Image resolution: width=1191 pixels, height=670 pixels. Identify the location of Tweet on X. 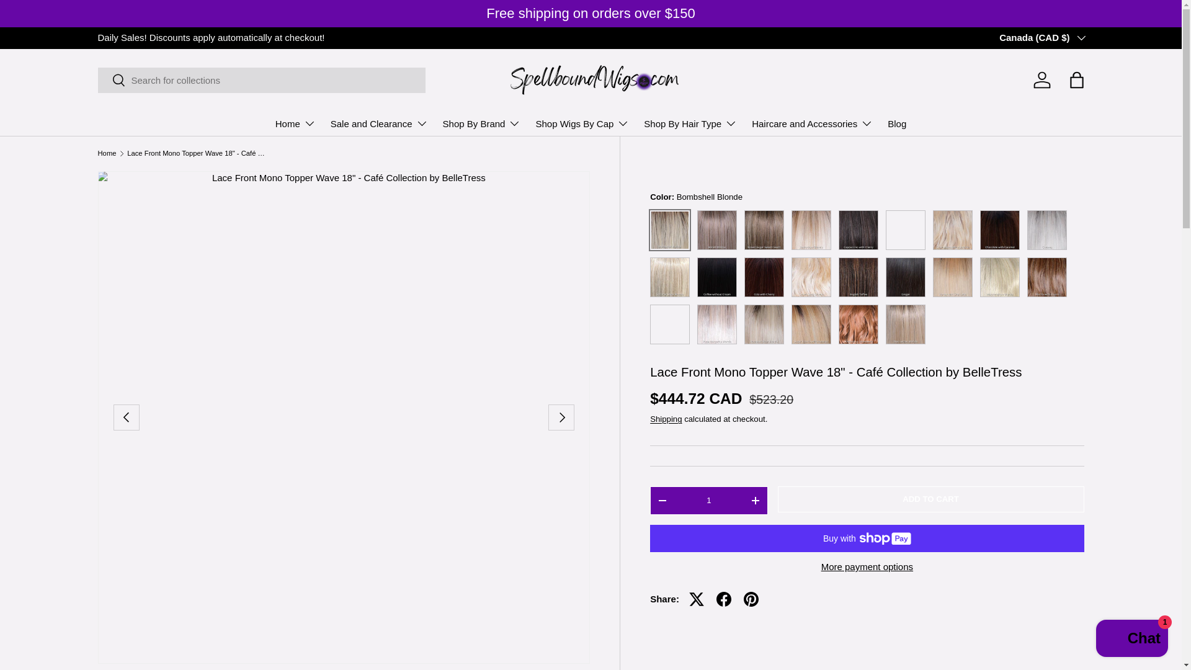
(696, 599).